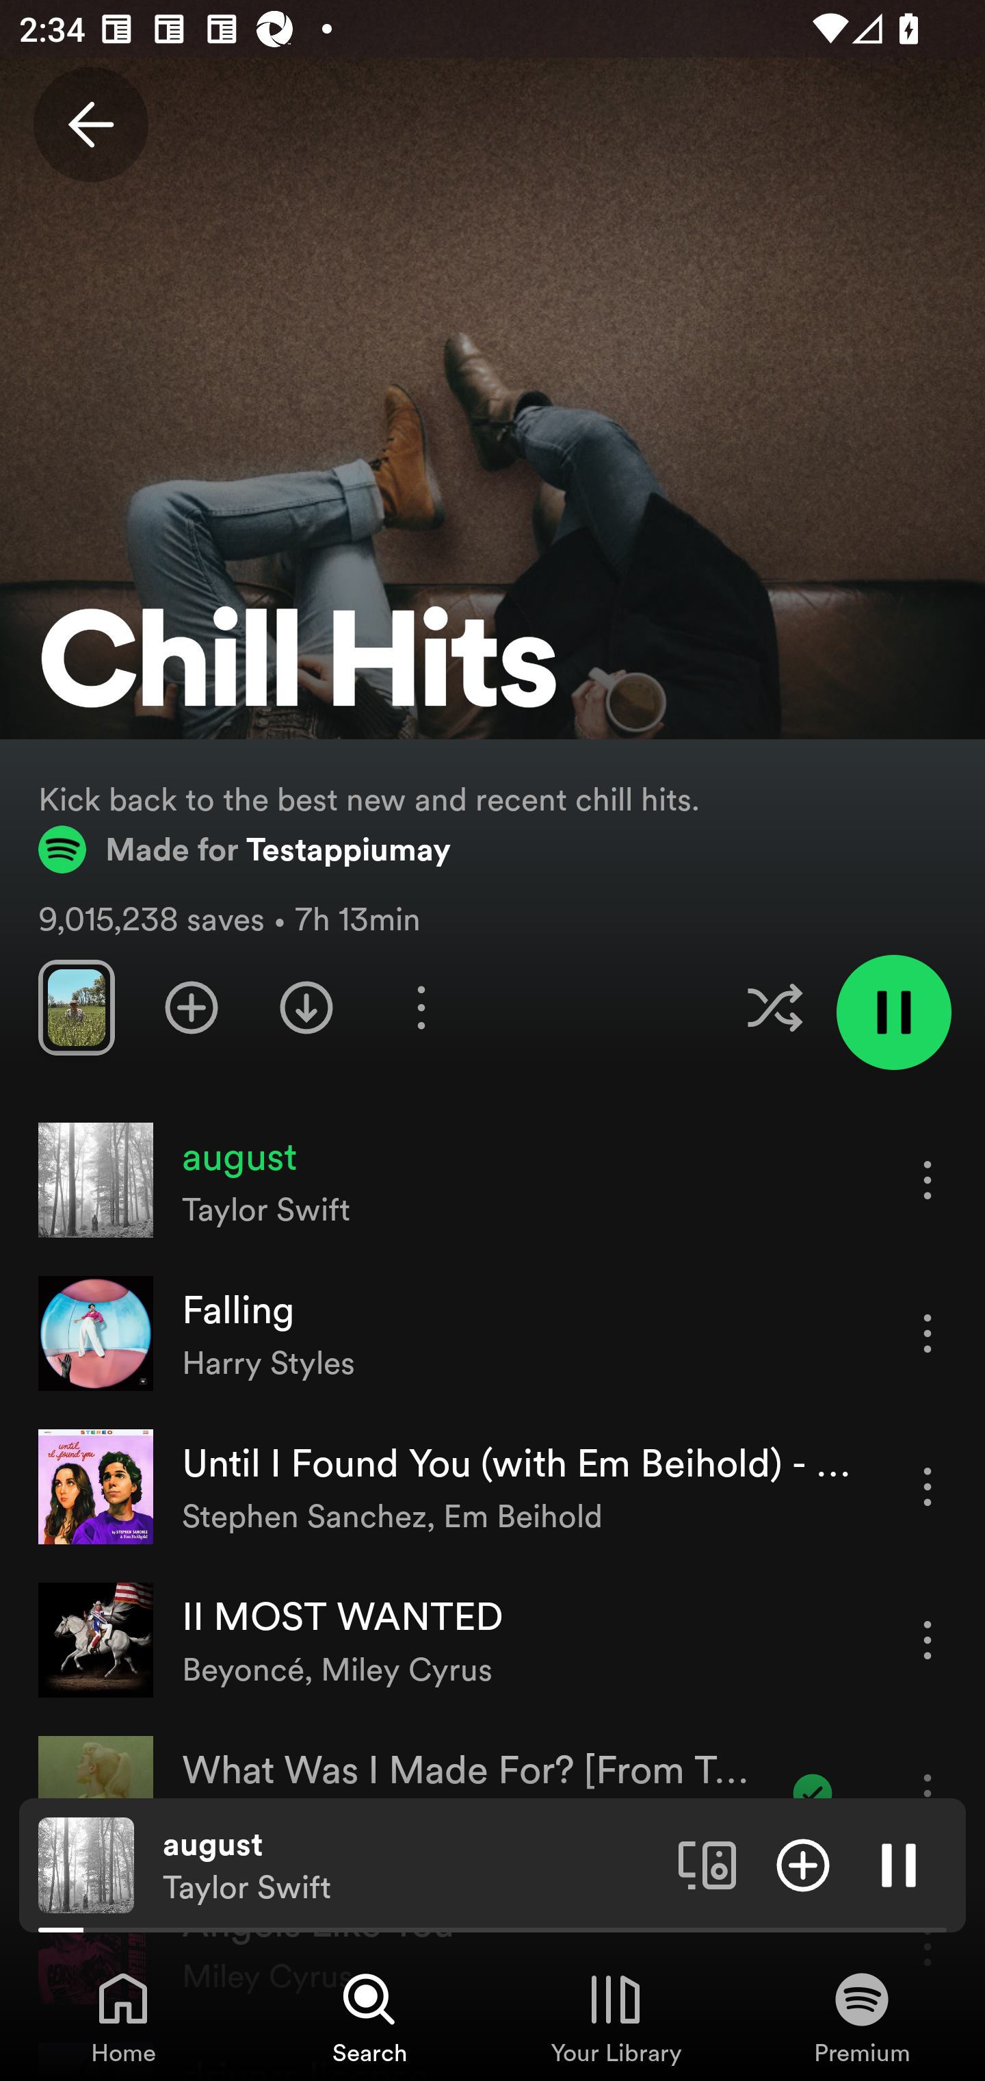  I want to click on More options for song august, so click(928, 1179).